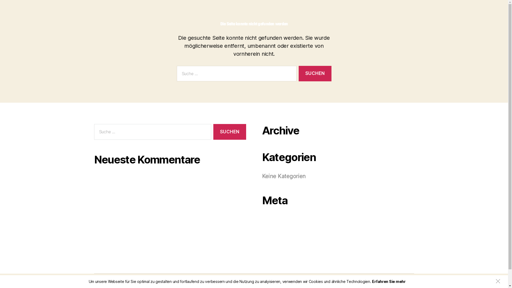 Image resolution: width=512 pixels, height=288 pixels. I want to click on Anmelden, so click(276, 219).